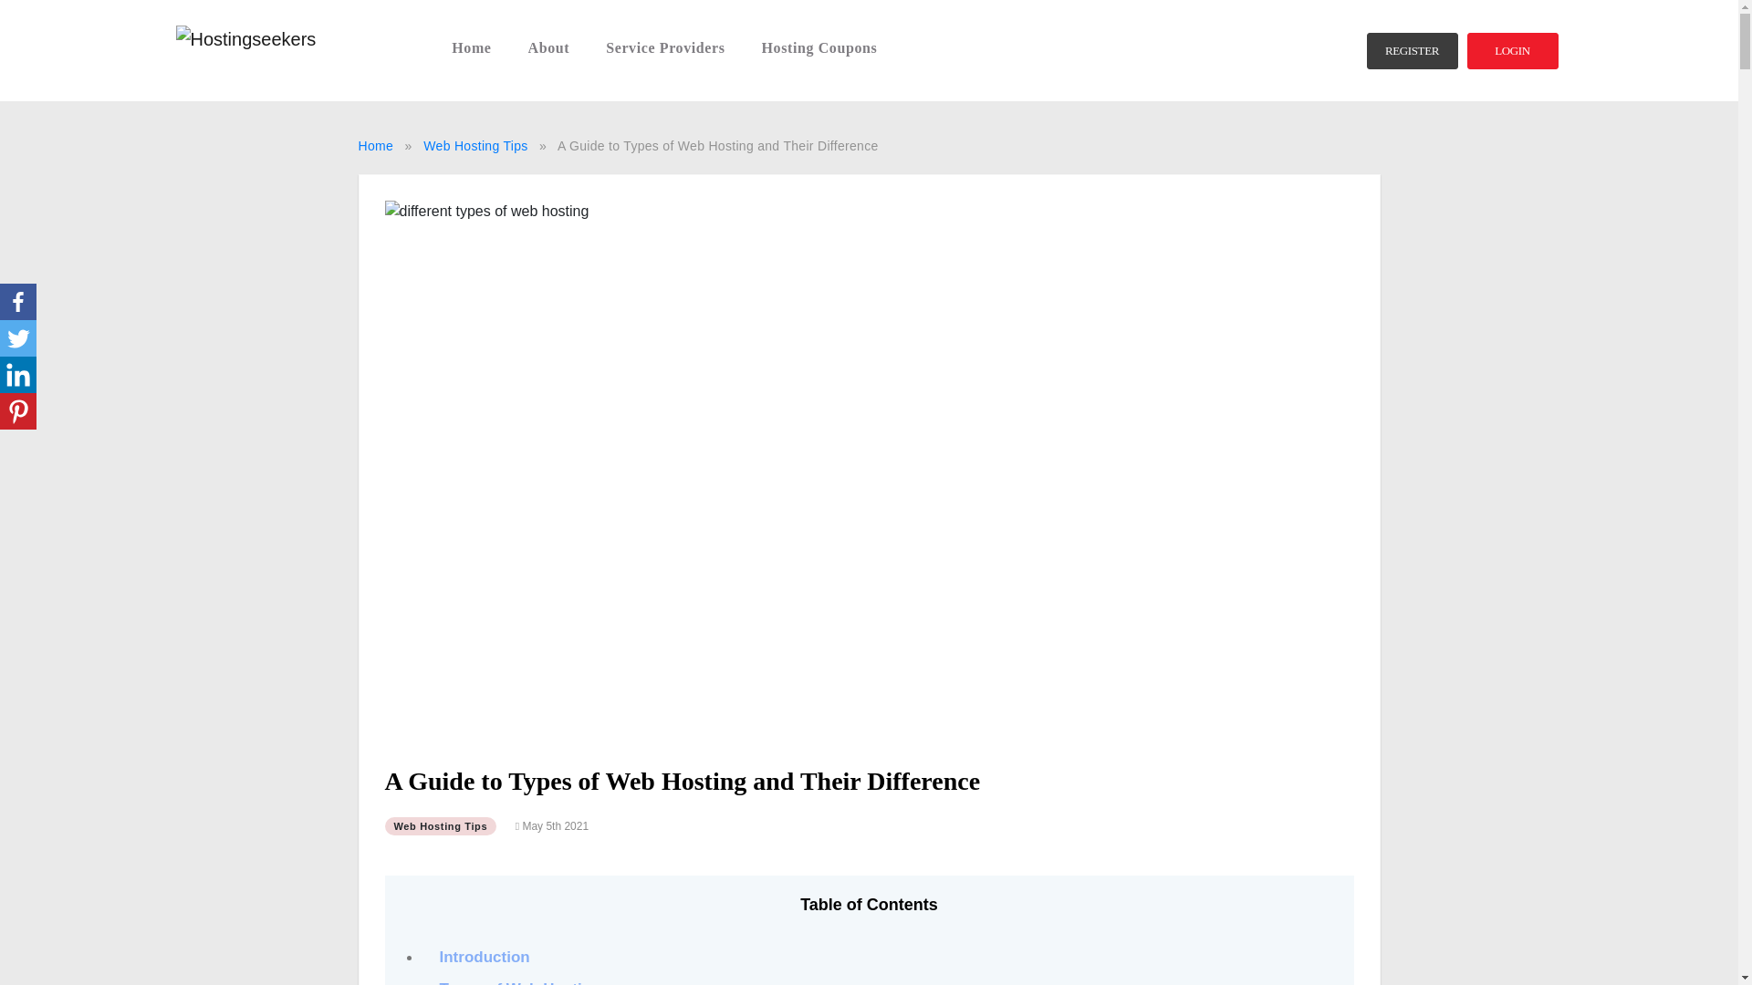 The width and height of the screenshot is (1752, 985). What do you see at coordinates (474, 146) in the screenshot?
I see `Web Hosting Tips` at bounding box center [474, 146].